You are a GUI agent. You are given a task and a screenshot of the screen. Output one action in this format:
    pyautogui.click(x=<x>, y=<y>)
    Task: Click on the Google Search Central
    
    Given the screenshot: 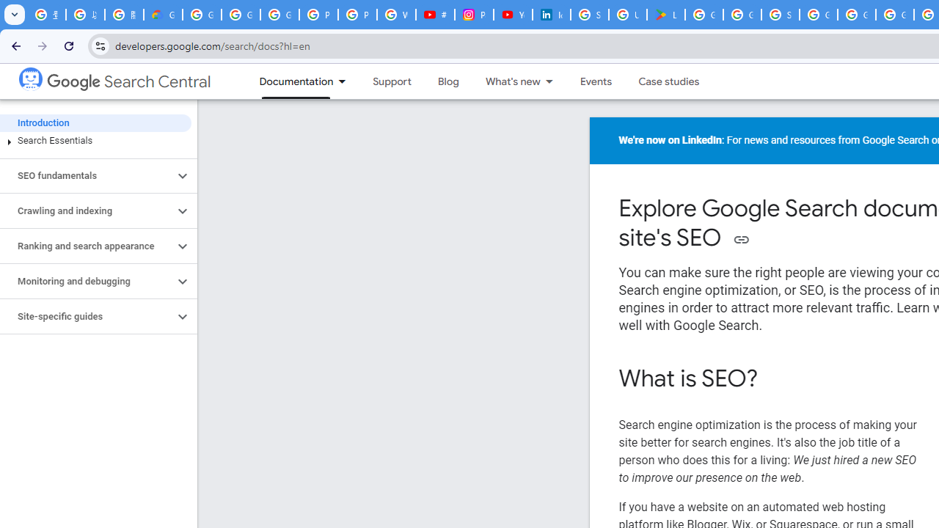 What is the action you would take?
    pyautogui.click(x=129, y=82)
    